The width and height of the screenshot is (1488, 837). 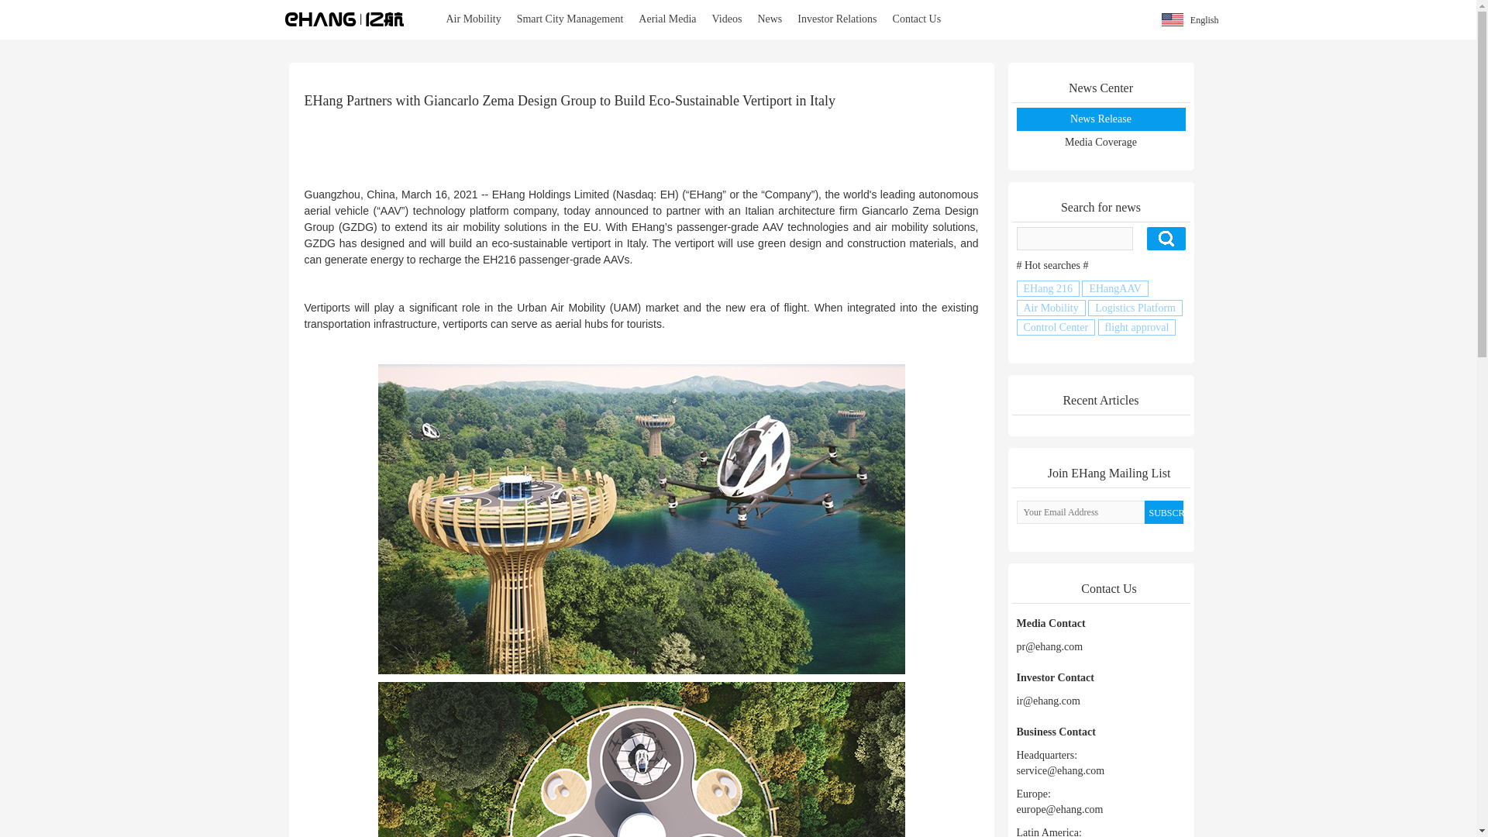 What do you see at coordinates (1163, 511) in the screenshot?
I see `SUBSCRIBE` at bounding box center [1163, 511].